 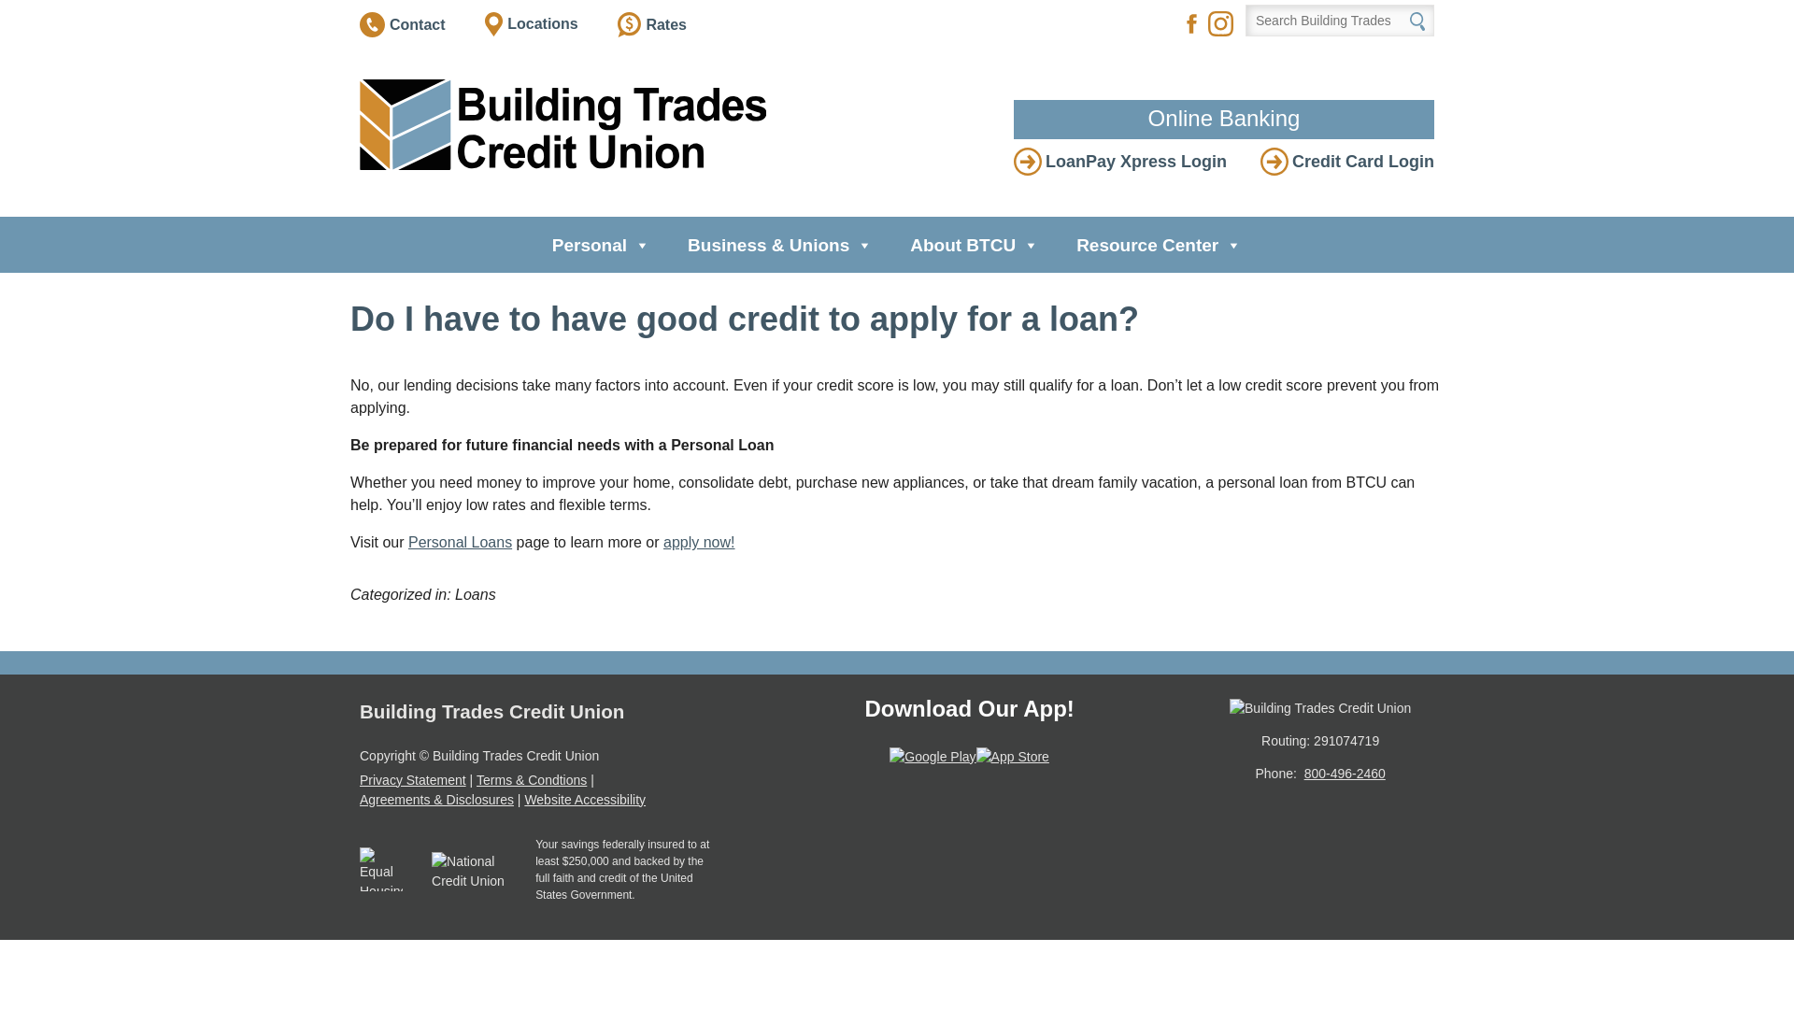 What do you see at coordinates (933, 757) in the screenshot?
I see `Google Play` at bounding box center [933, 757].